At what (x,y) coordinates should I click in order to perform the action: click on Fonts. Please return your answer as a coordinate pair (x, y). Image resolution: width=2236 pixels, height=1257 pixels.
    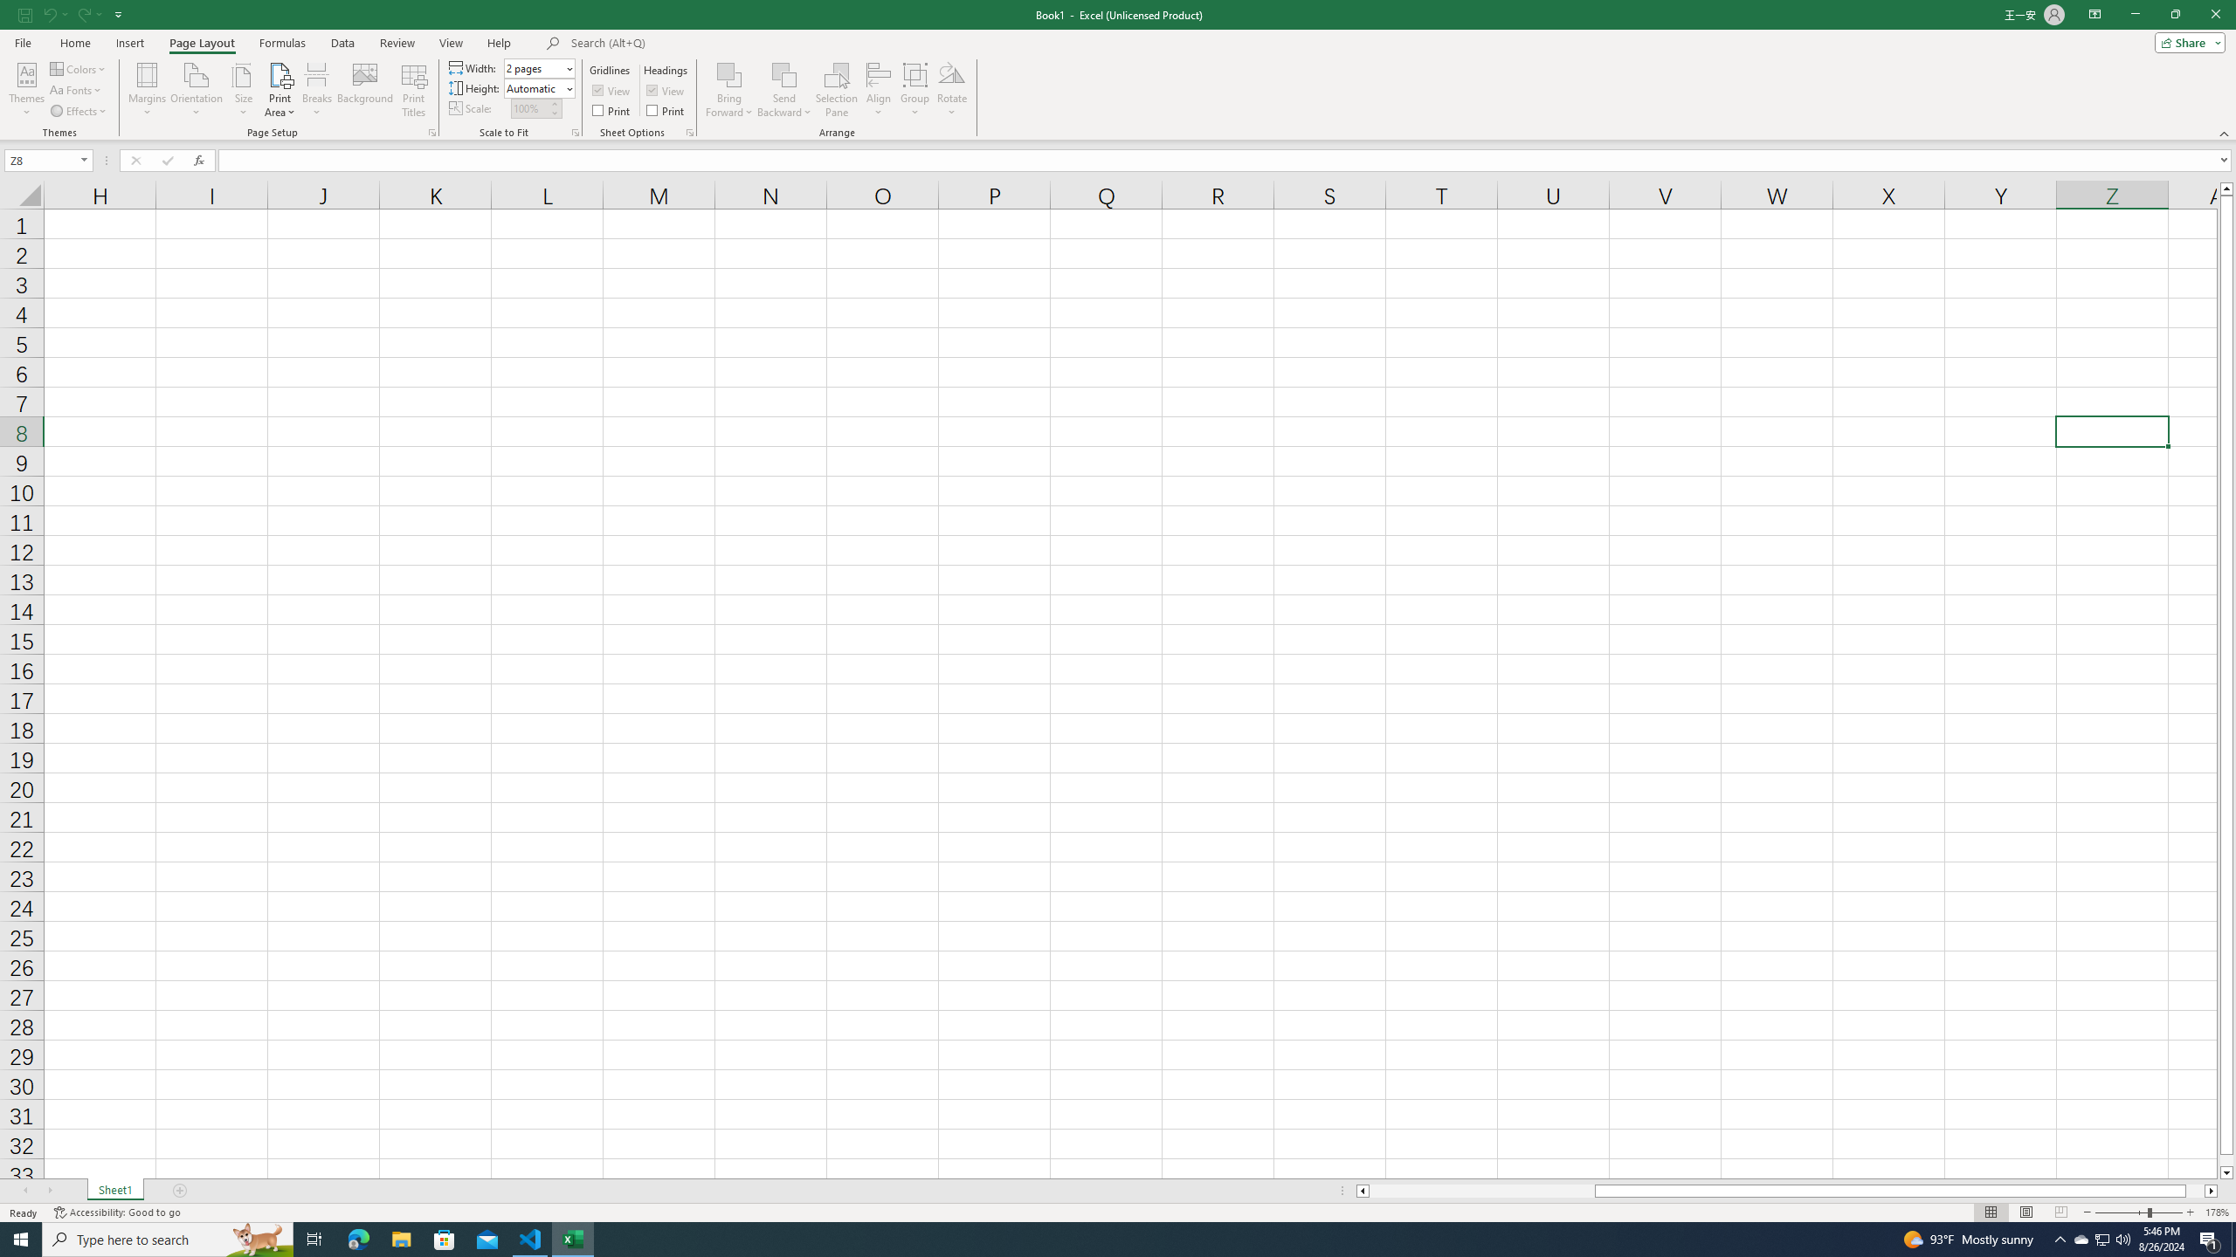
    Looking at the image, I should click on (77, 91).